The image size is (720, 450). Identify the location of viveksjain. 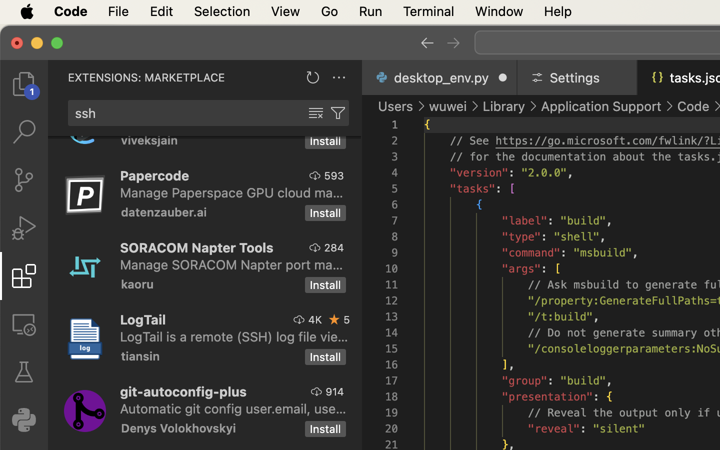
(149, 141).